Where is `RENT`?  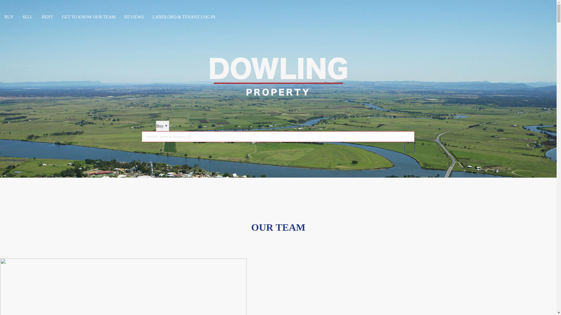
RENT is located at coordinates (47, 17).